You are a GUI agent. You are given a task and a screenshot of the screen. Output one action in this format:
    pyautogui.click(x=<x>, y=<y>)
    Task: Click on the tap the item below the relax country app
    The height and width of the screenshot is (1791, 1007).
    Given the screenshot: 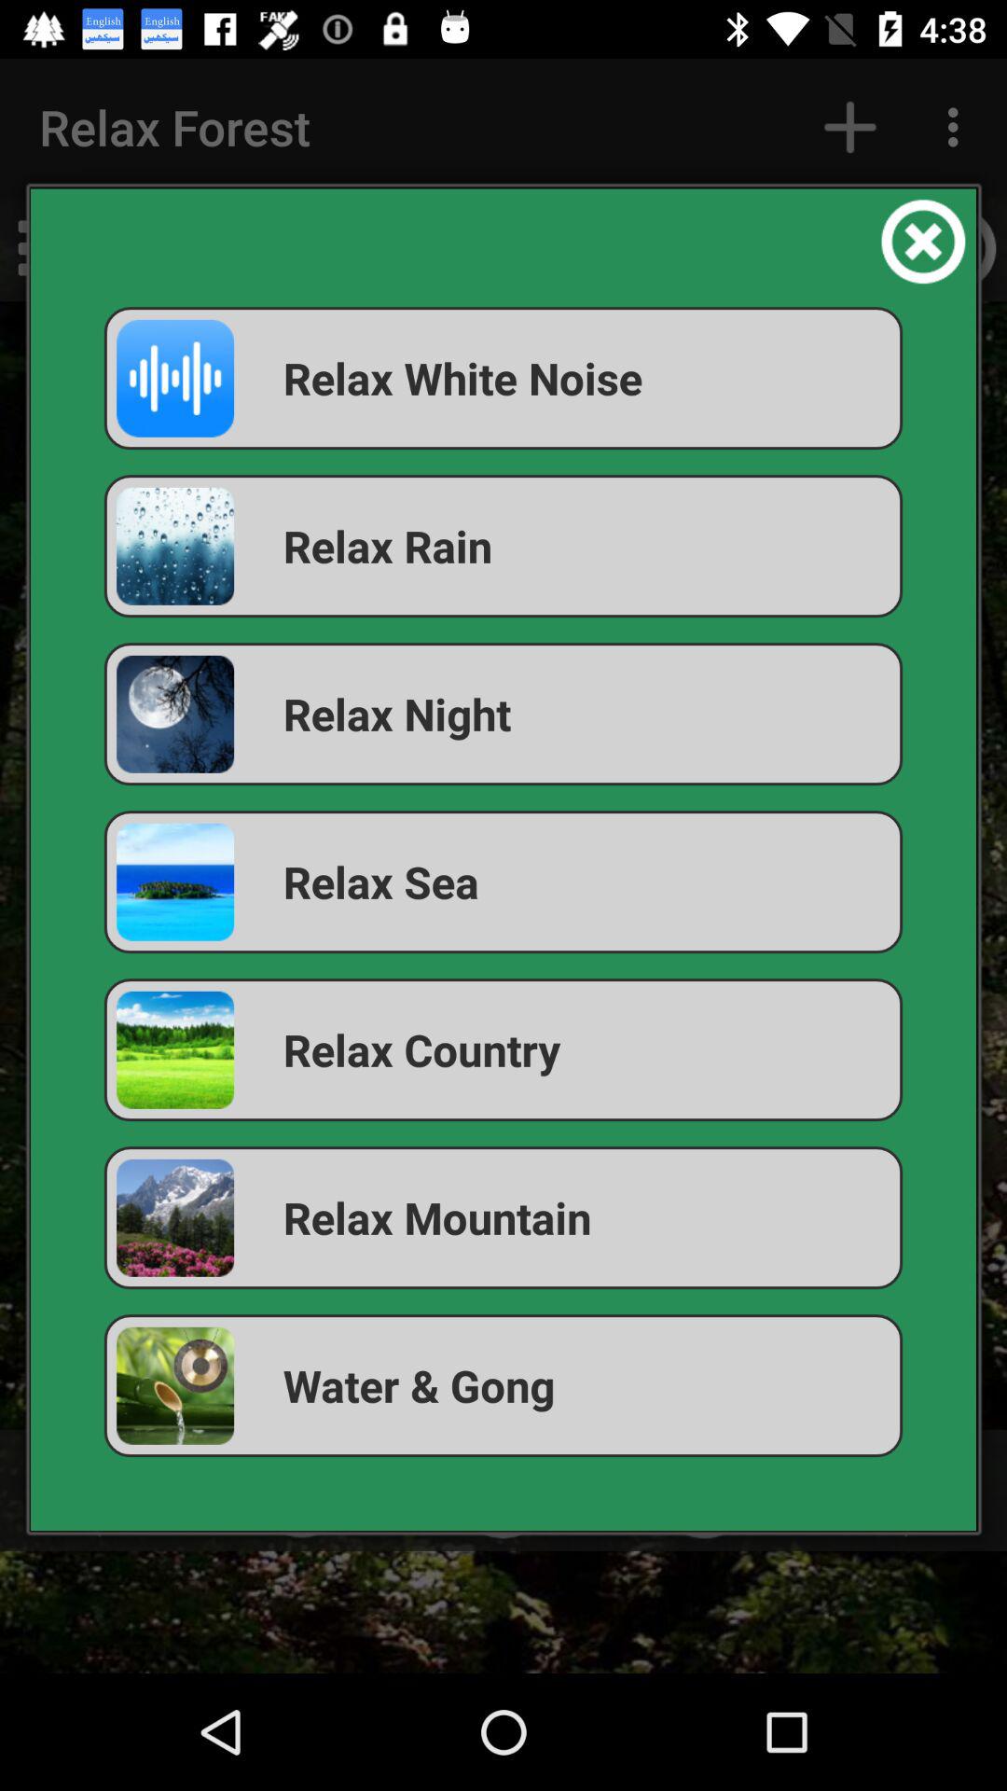 What is the action you would take?
    pyautogui.click(x=504, y=1218)
    